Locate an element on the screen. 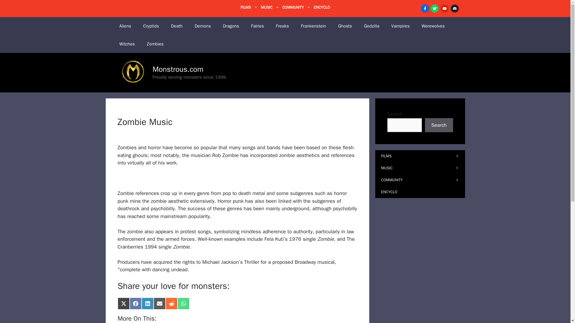 This screenshot has height=323, width=575. Share on LinkedIn is located at coordinates (147, 303).